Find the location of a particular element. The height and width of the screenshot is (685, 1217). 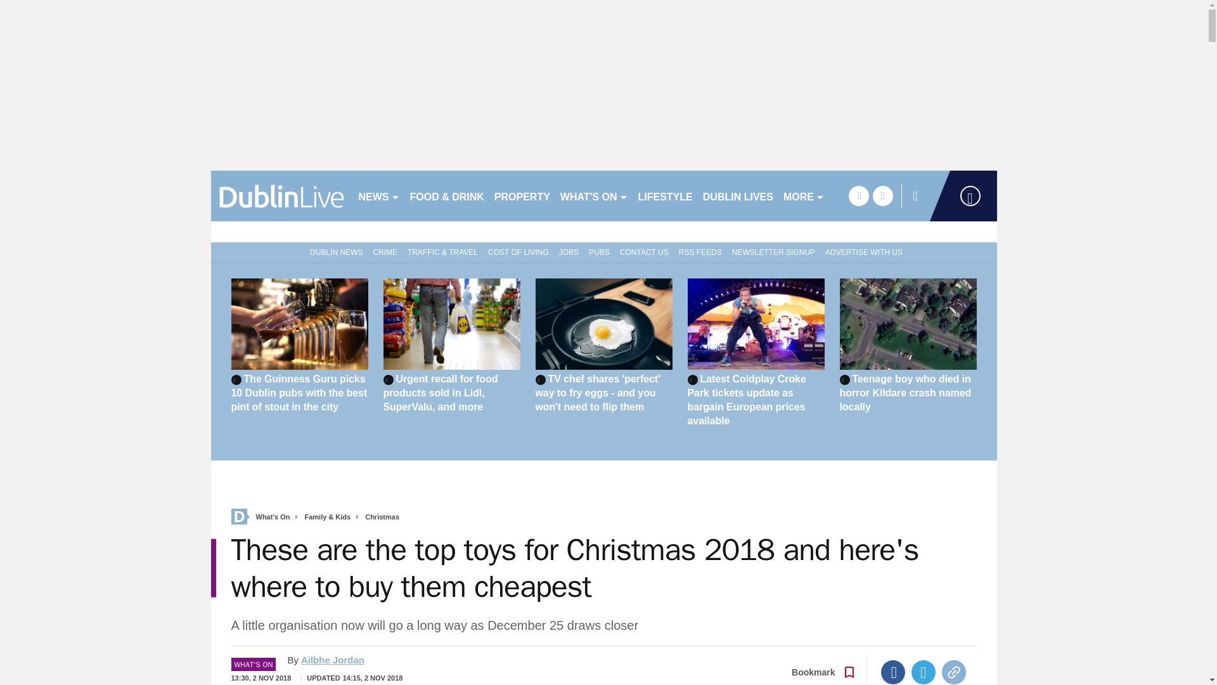

Twitter is located at coordinates (924, 672).